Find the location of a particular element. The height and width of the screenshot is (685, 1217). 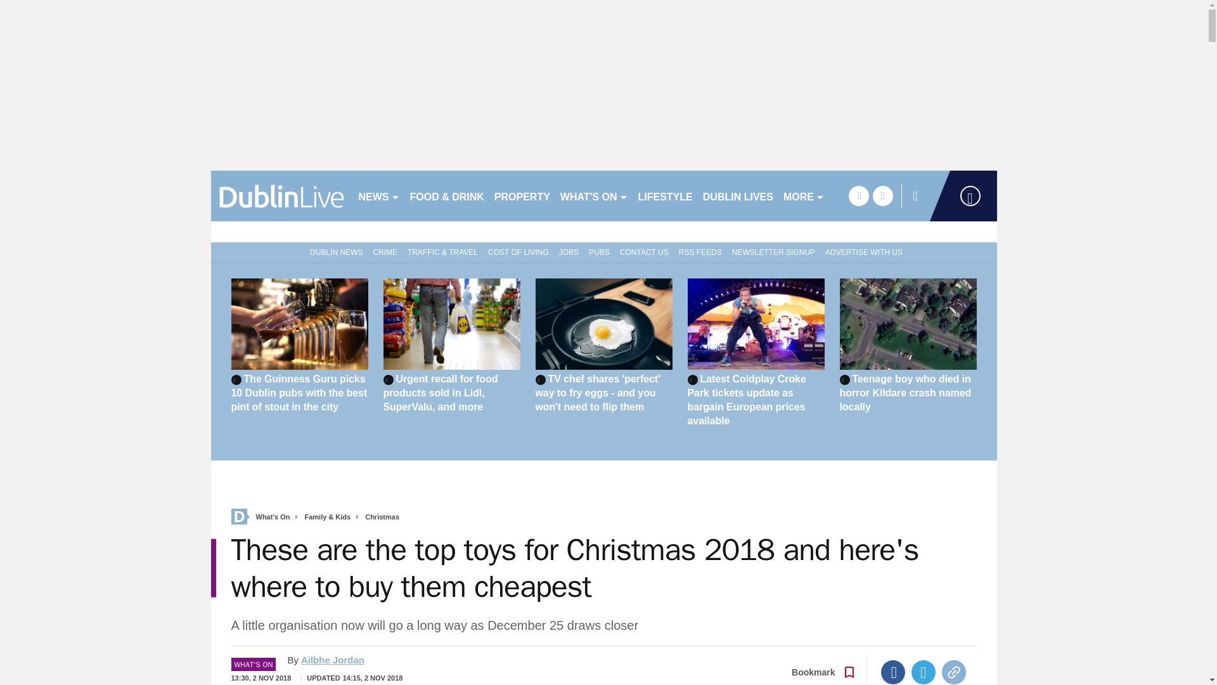

Twitter is located at coordinates (924, 672).